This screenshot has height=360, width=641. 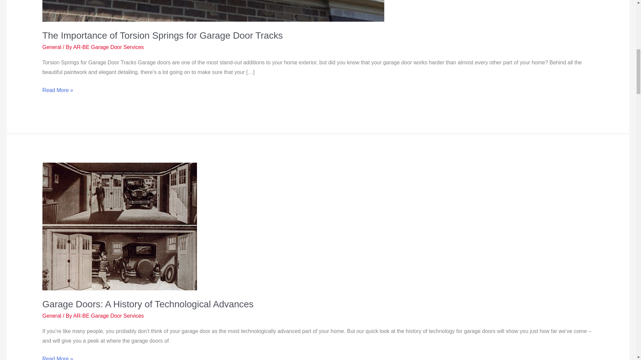 What do you see at coordinates (52, 47) in the screenshot?
I see `General` at bounding box center [52, 47].